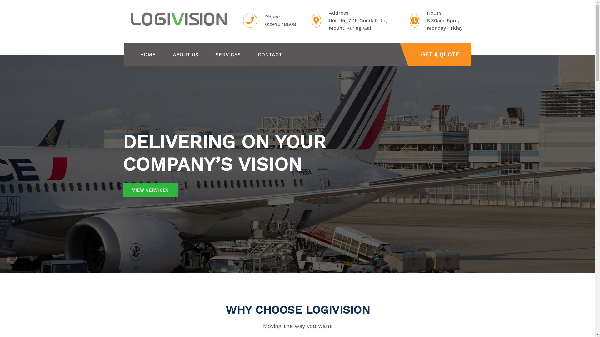  Describe the element at coordinates (150, 190) in the screenshot. I see `VIEW SERVICES` at that location.